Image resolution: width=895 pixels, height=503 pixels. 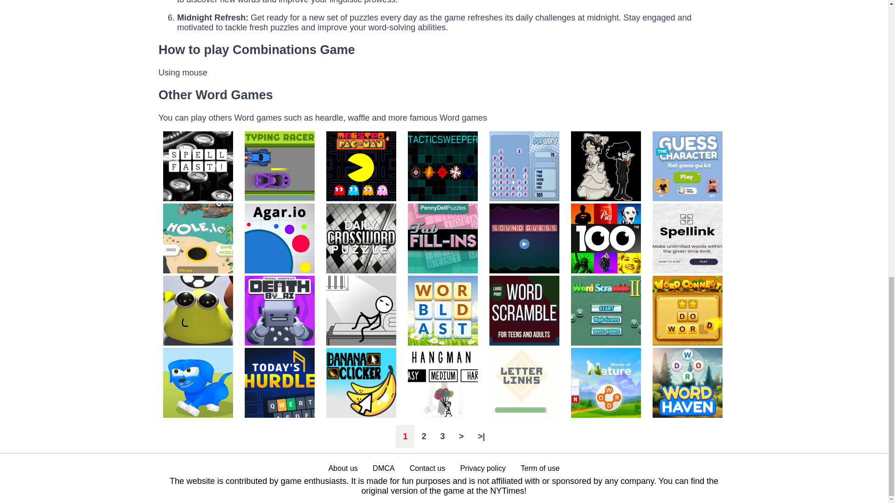 I want to click on Penny Dell Fill Ins, so click(x=441, y=270).